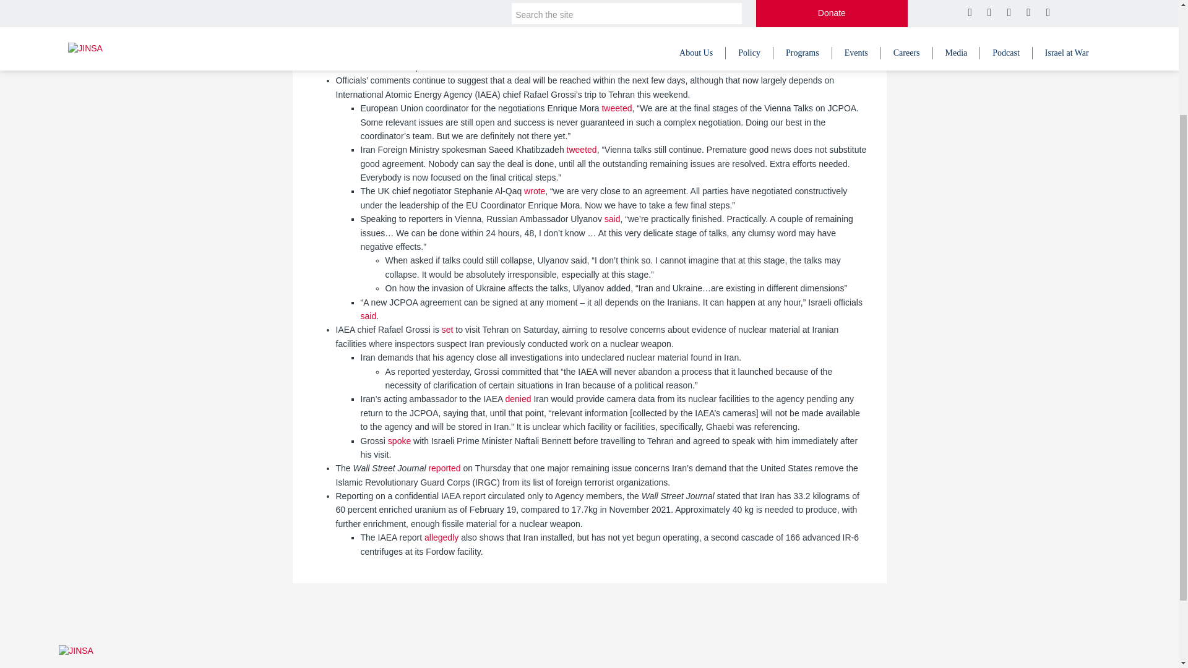 The image size is (1188, 668). I want to click on denied, so click(518, 399).